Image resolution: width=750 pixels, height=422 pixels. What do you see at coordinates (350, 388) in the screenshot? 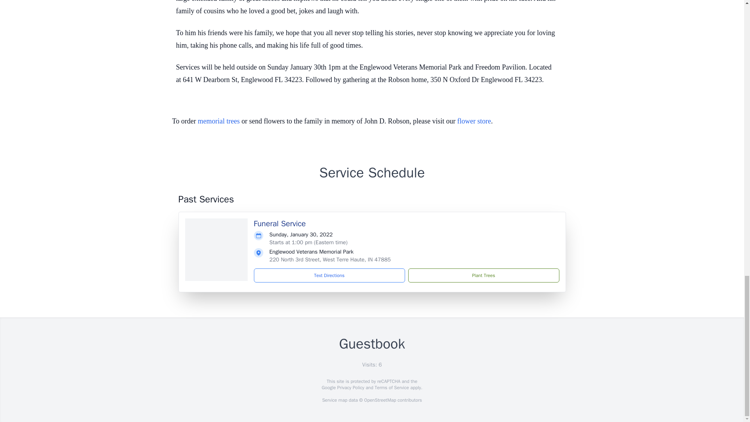
I see `Privacy Policy` at bounding box center [350, 388].